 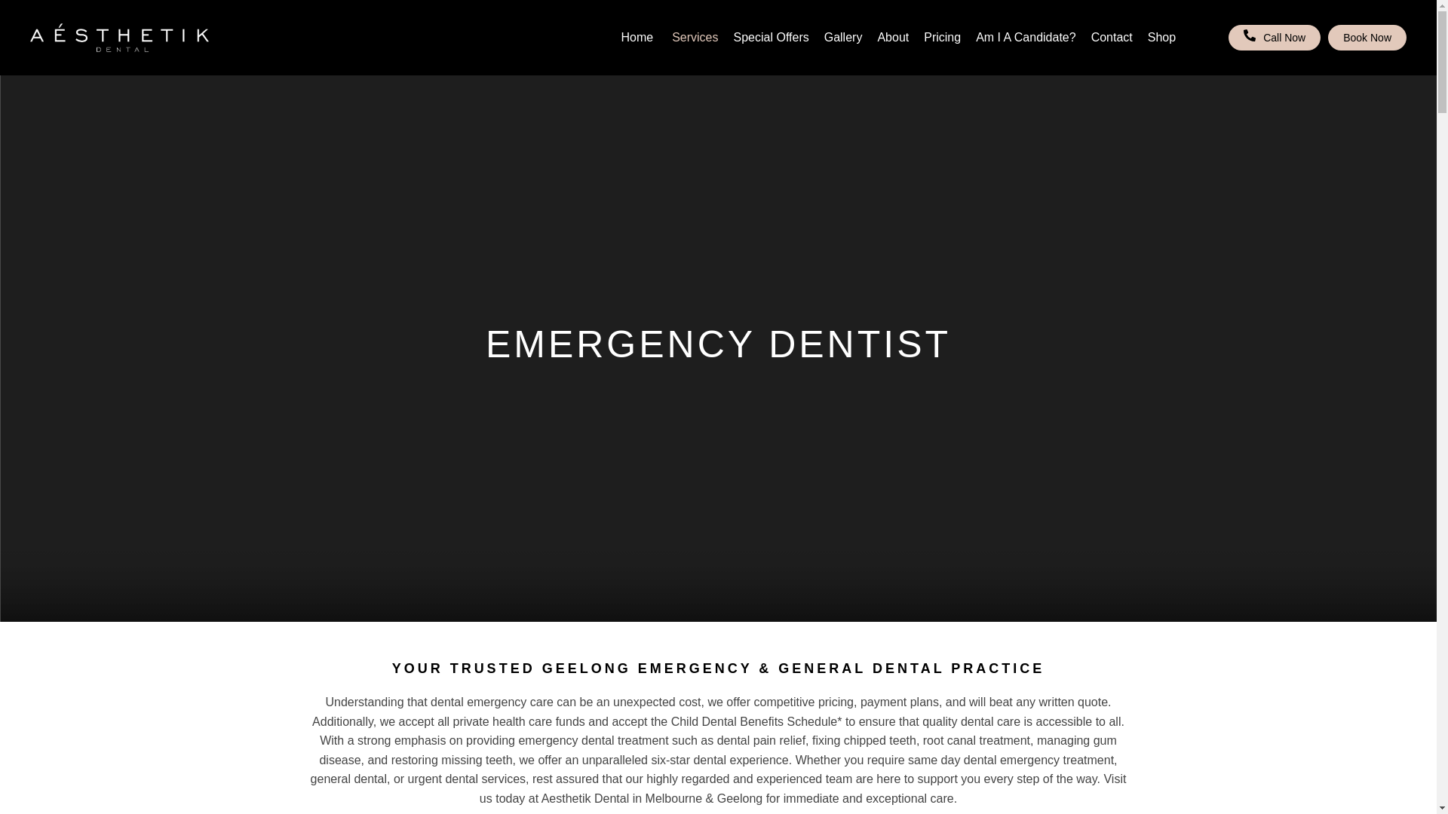 What do you see at coordinates (893, 38) in the screenshot?
I see `About` at bounding box center [893, 38].